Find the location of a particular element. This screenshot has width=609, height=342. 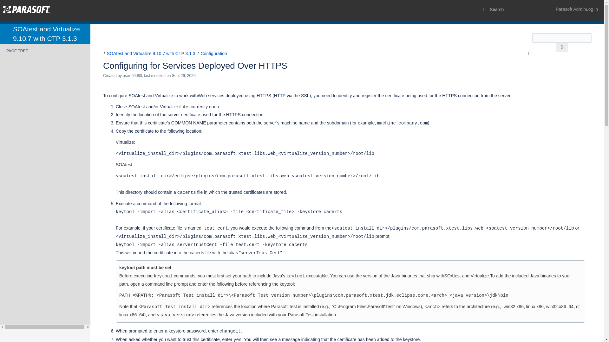

SOAtest and Virtualize 9.10.7 with CTP 3.1.3 is located at coordinates (46, 34).